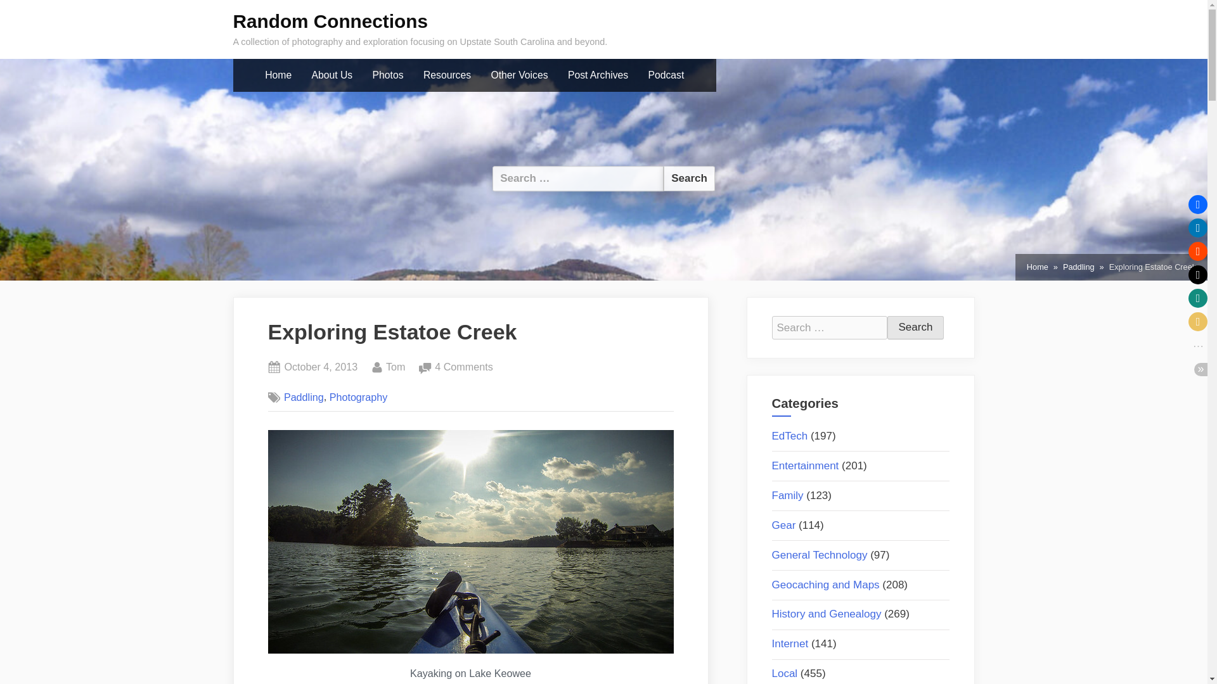  Describe the element at coordinates (359, 396) in the screenshot. I see `Lake Keowee by RandomConnections, on Flickr` at that location.